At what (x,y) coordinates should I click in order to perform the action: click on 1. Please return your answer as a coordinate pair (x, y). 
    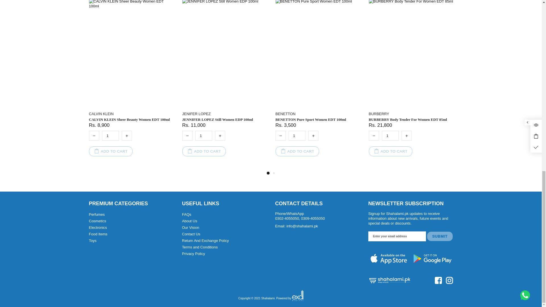
    Looking at the image, I should click on (203, 136).